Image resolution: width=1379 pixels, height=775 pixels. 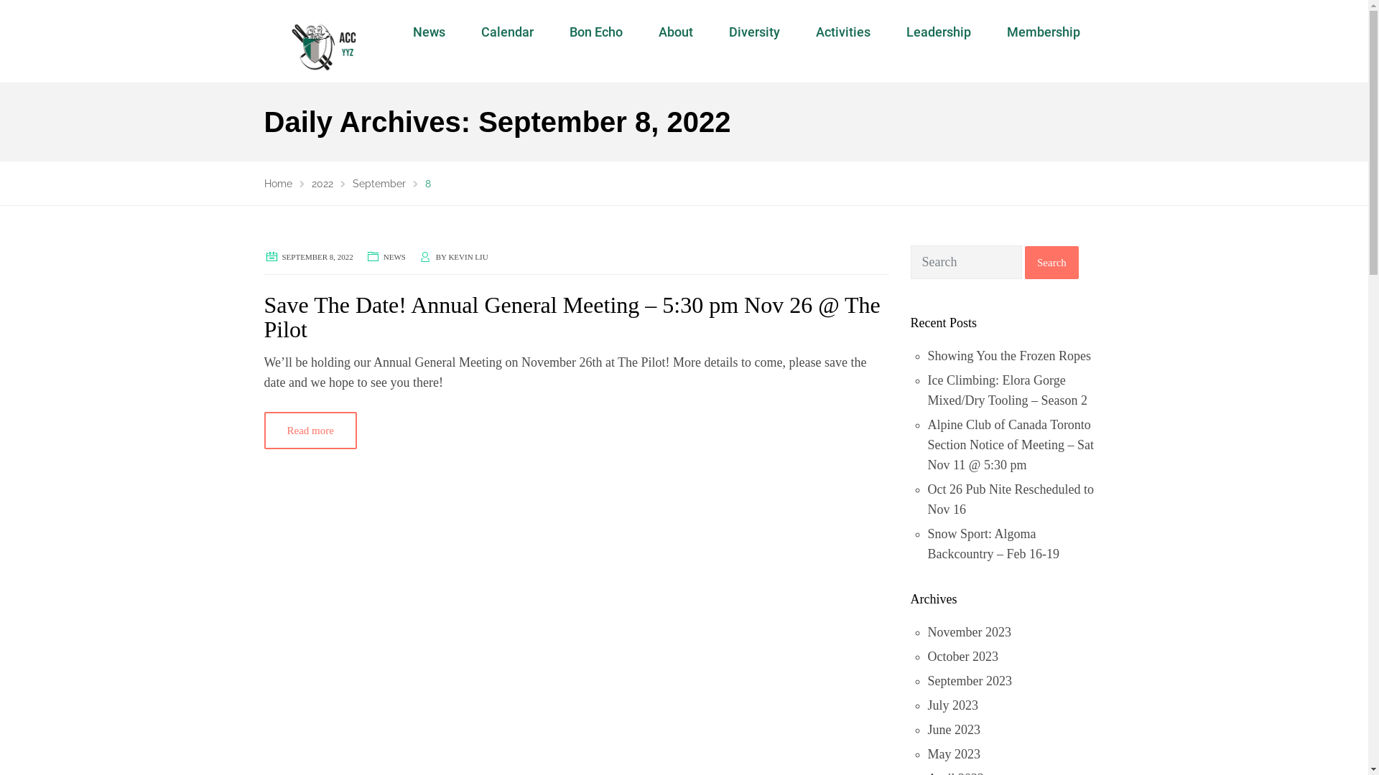 What do you see at coordinates (430, 32) in the screenshot?
I see `News` at bounding box center [430, 32].